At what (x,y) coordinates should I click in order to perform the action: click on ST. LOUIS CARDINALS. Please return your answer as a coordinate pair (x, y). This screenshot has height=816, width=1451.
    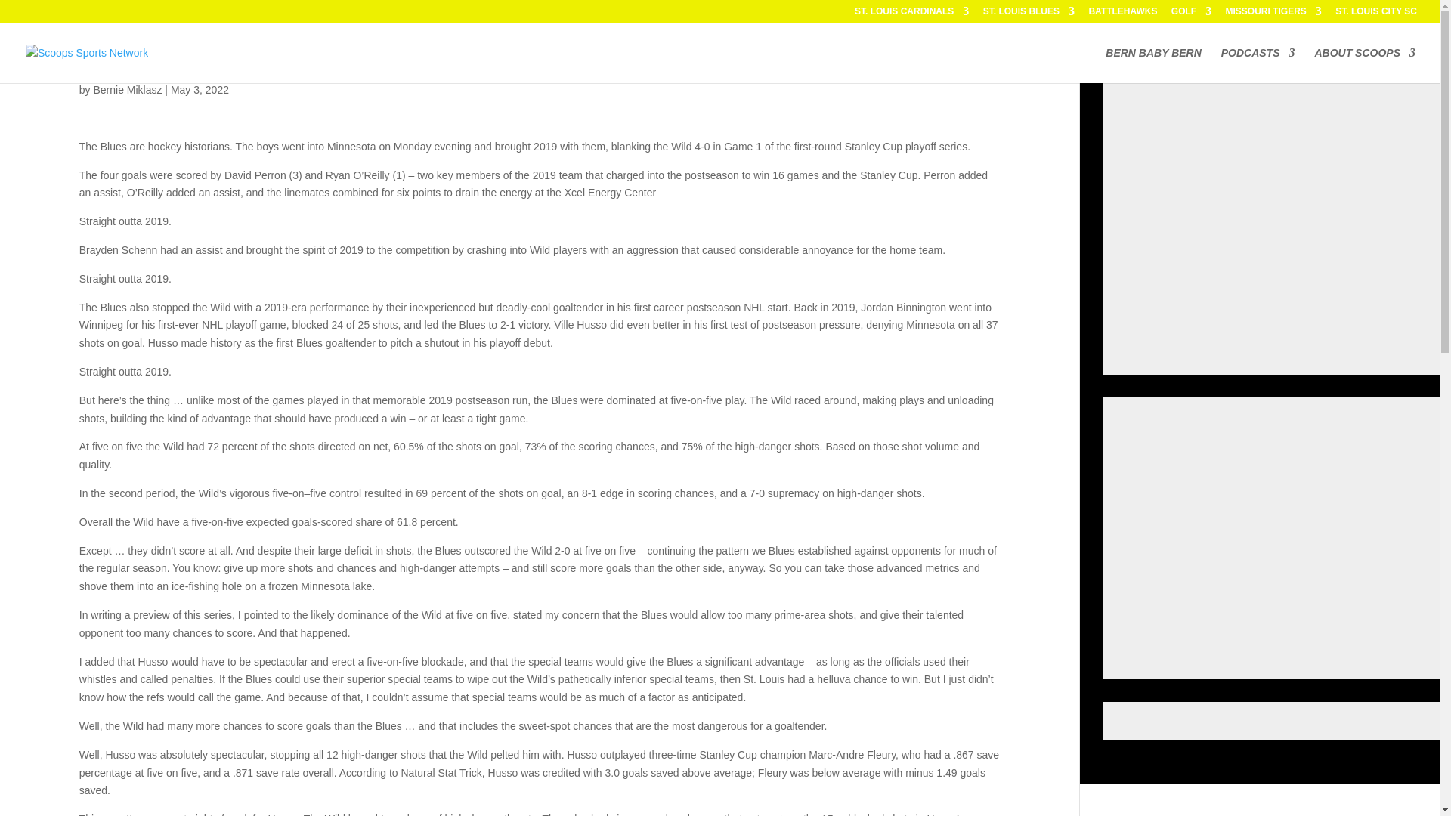
    Looking at the image, I should click on (911, 14).